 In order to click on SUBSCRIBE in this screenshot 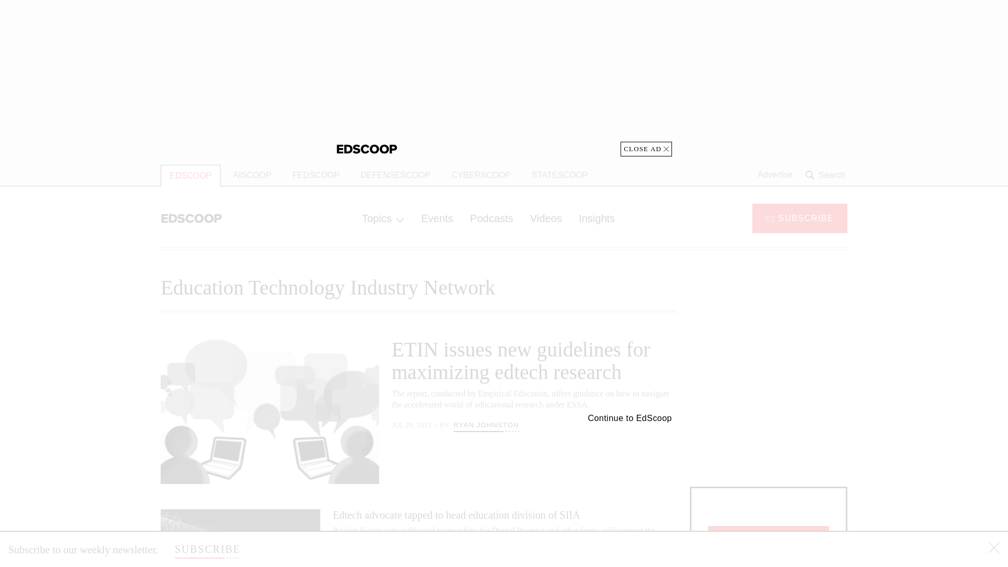, I will do `click(800, 217)`.